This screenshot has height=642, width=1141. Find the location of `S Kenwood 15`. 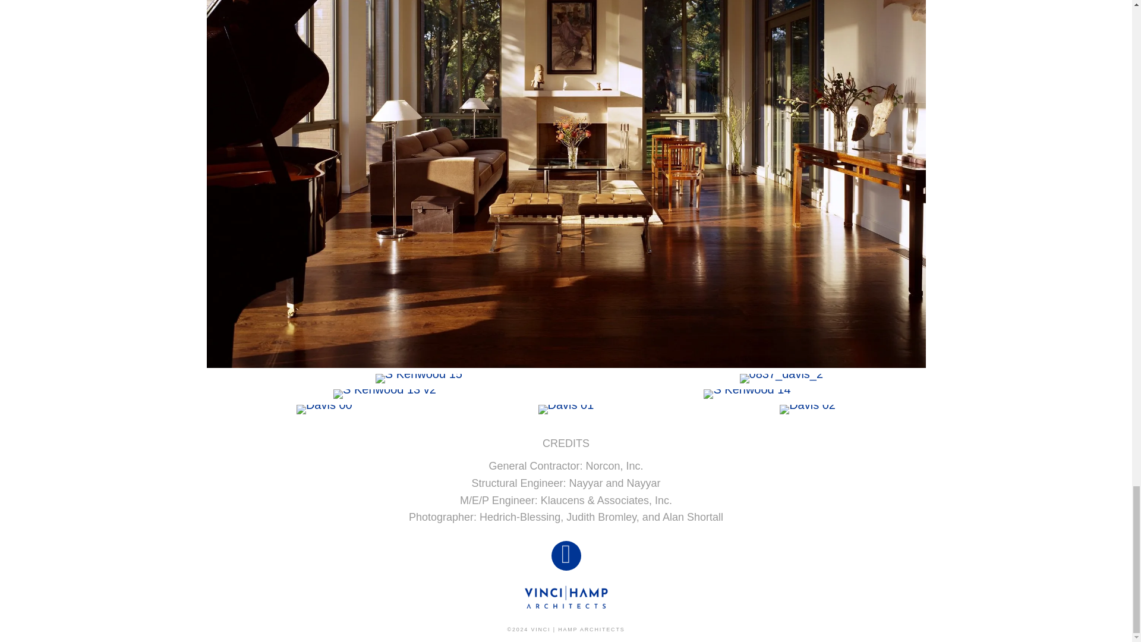

S Kenwood 15 is located at coordinates (418, 378).